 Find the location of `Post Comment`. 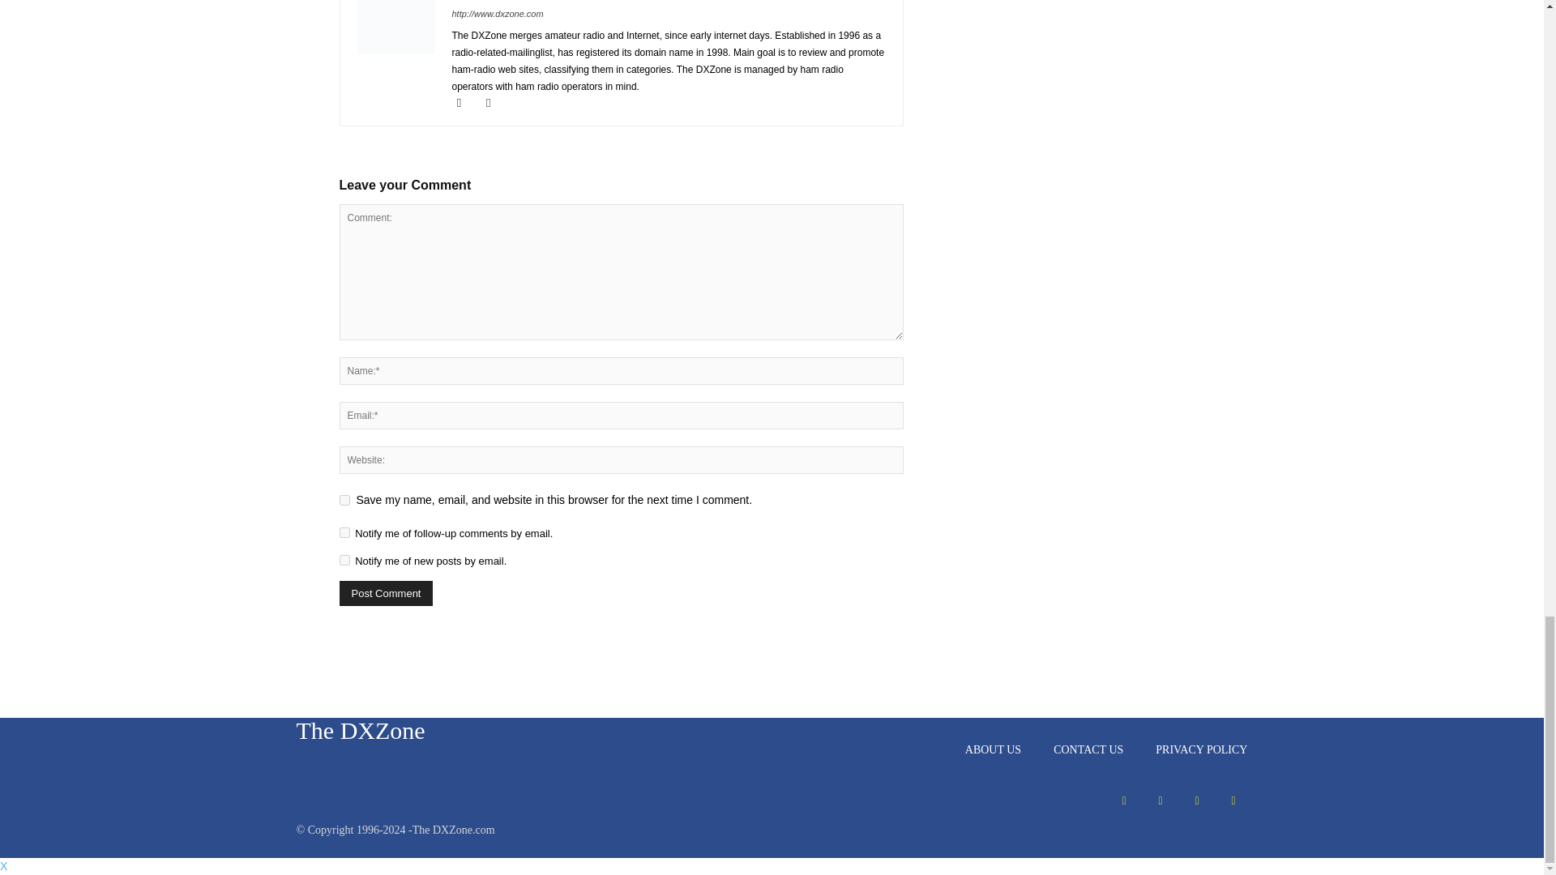

Post Comment is located at coordinates (386, 593).